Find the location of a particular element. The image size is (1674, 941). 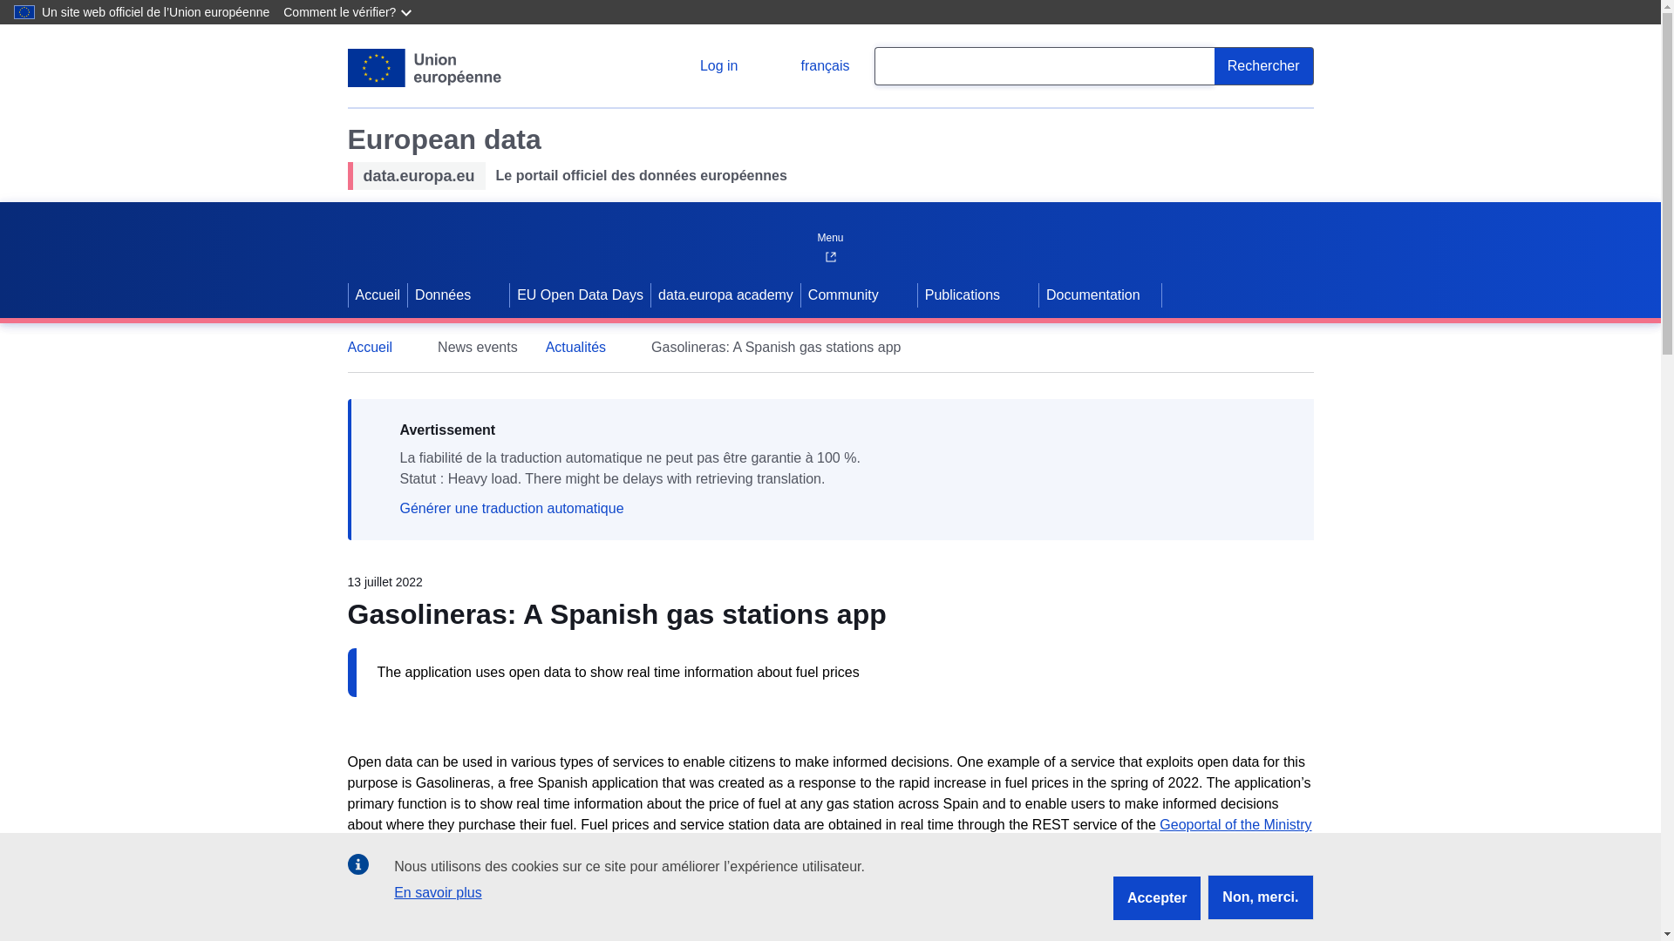

Menu is located at coordinates (829, 234).